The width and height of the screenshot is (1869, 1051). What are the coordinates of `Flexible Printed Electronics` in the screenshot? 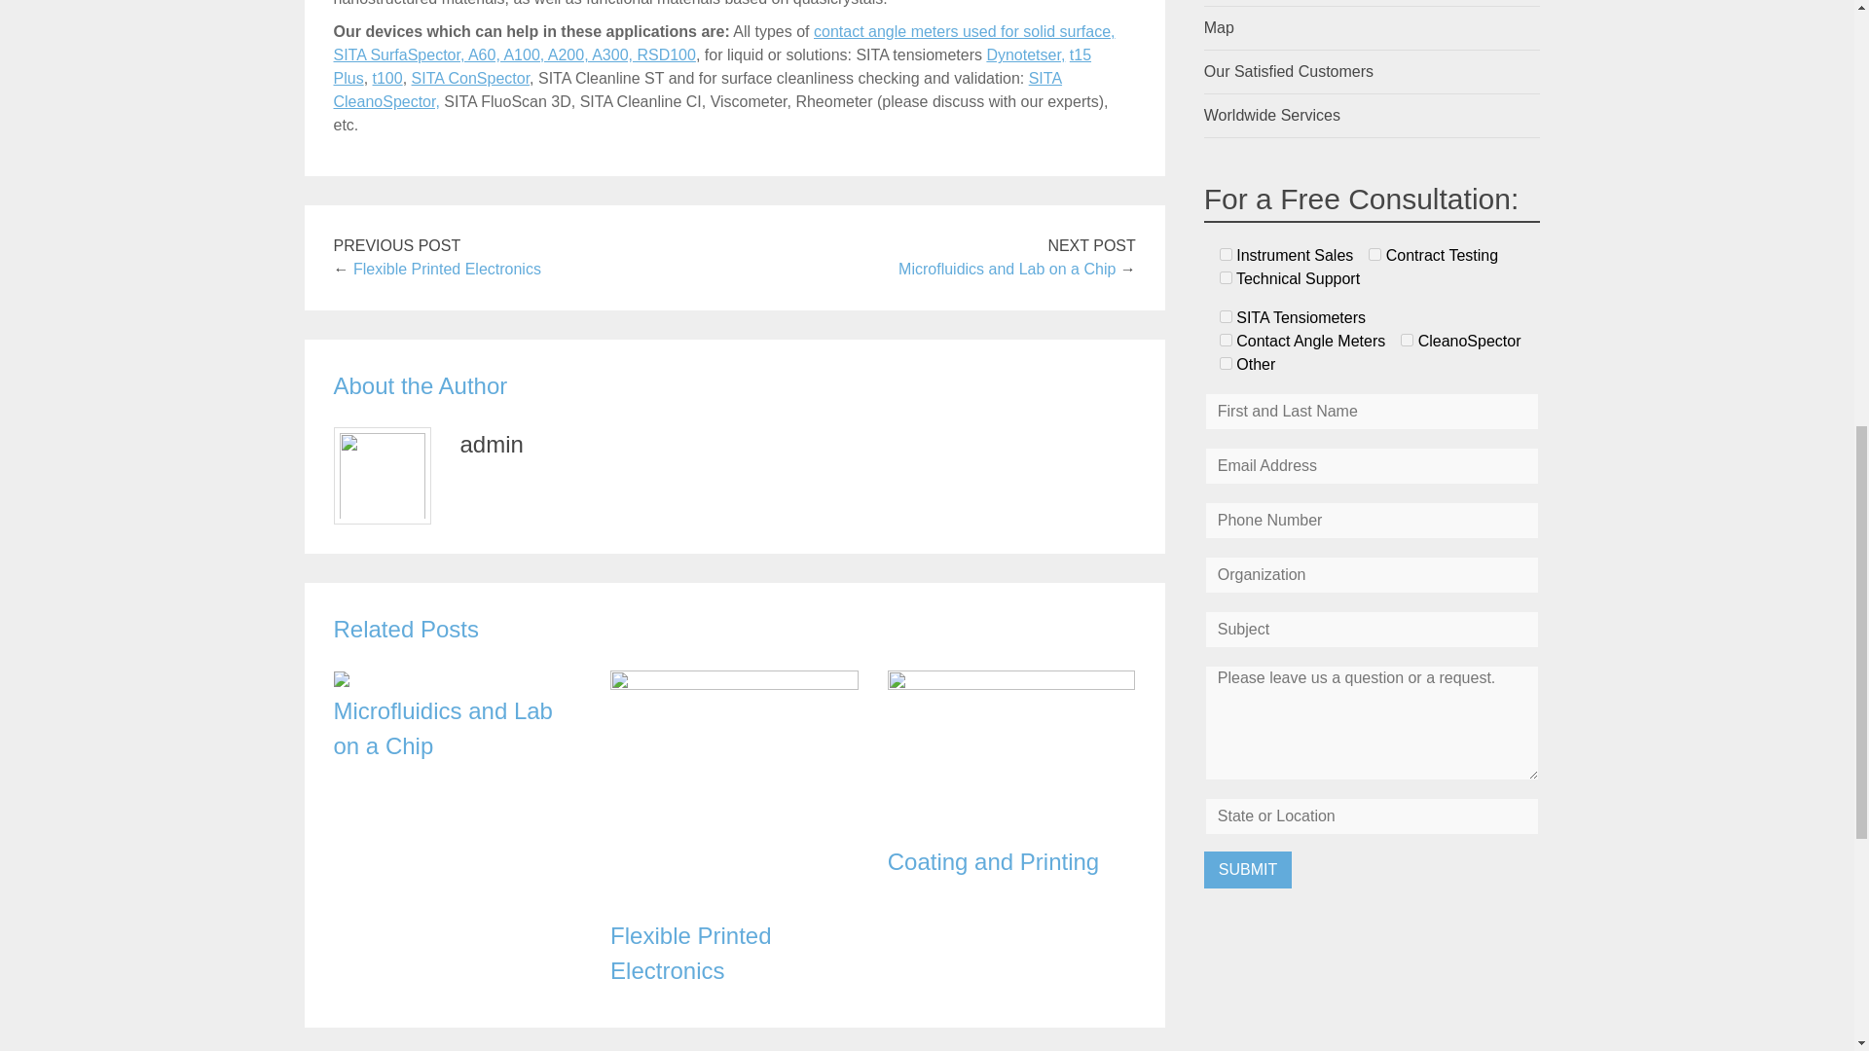 It's located at (734, 684).